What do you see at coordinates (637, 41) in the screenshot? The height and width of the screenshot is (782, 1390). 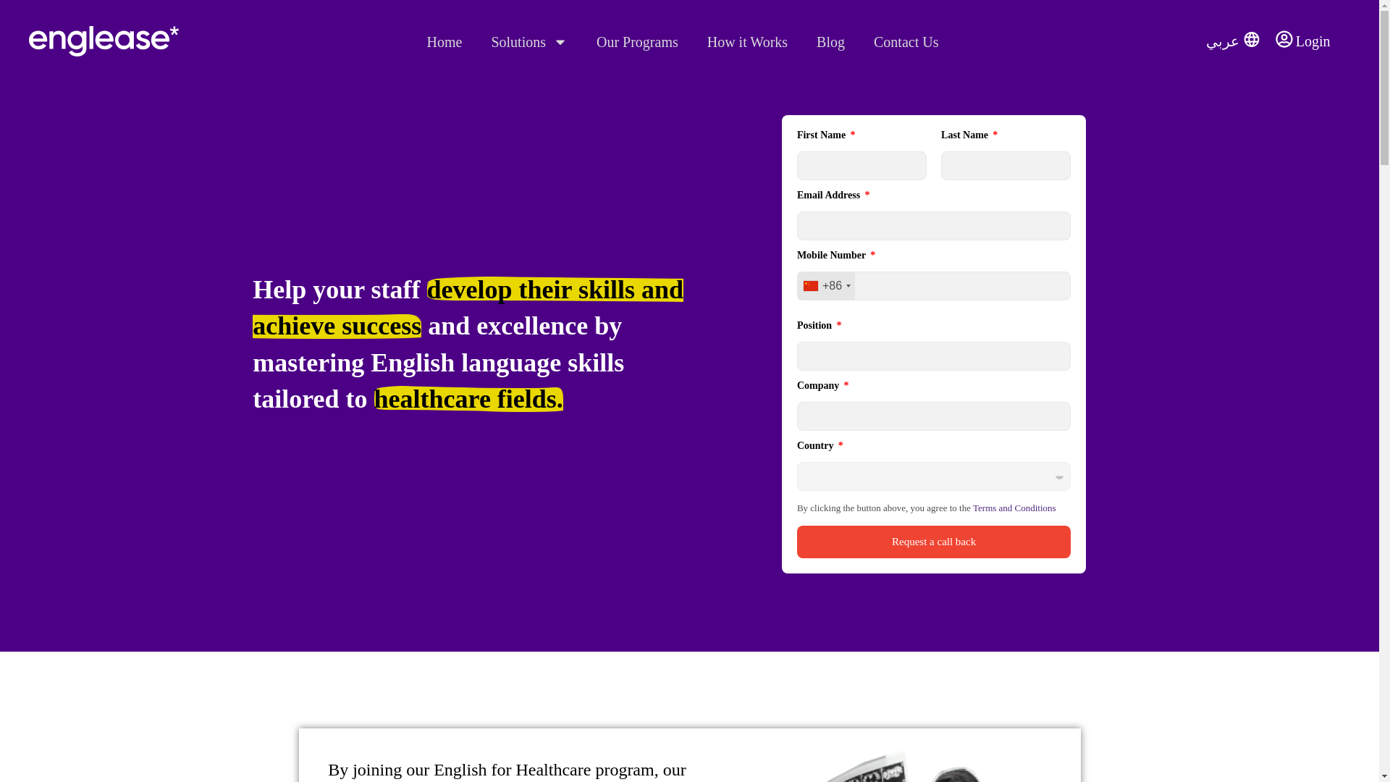 I see `Our Programs` at bounding box center [637, 41].